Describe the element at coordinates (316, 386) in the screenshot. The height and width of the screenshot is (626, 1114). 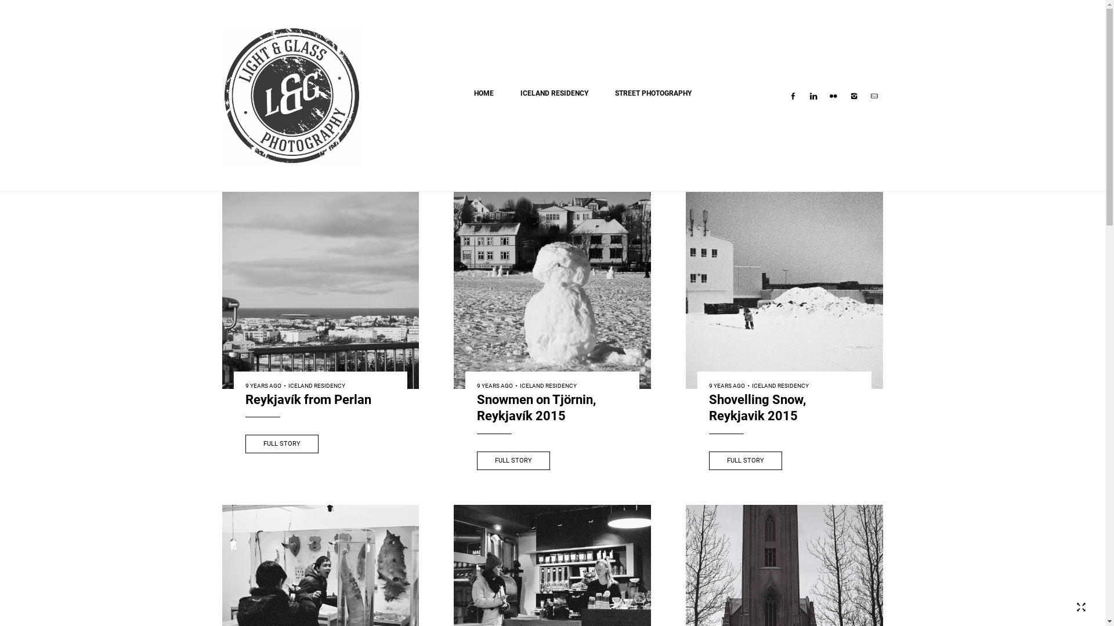
I see `ICELAND RESIDENCY` at that location.